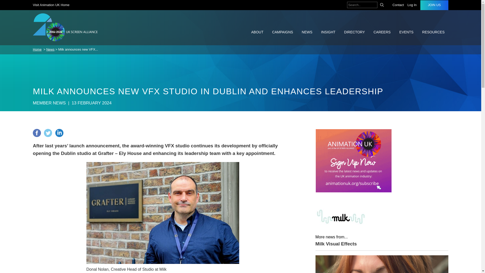 The width and height of the screenshot is (485, 273). I want to click on twitter sharing button, so click(50, 135).